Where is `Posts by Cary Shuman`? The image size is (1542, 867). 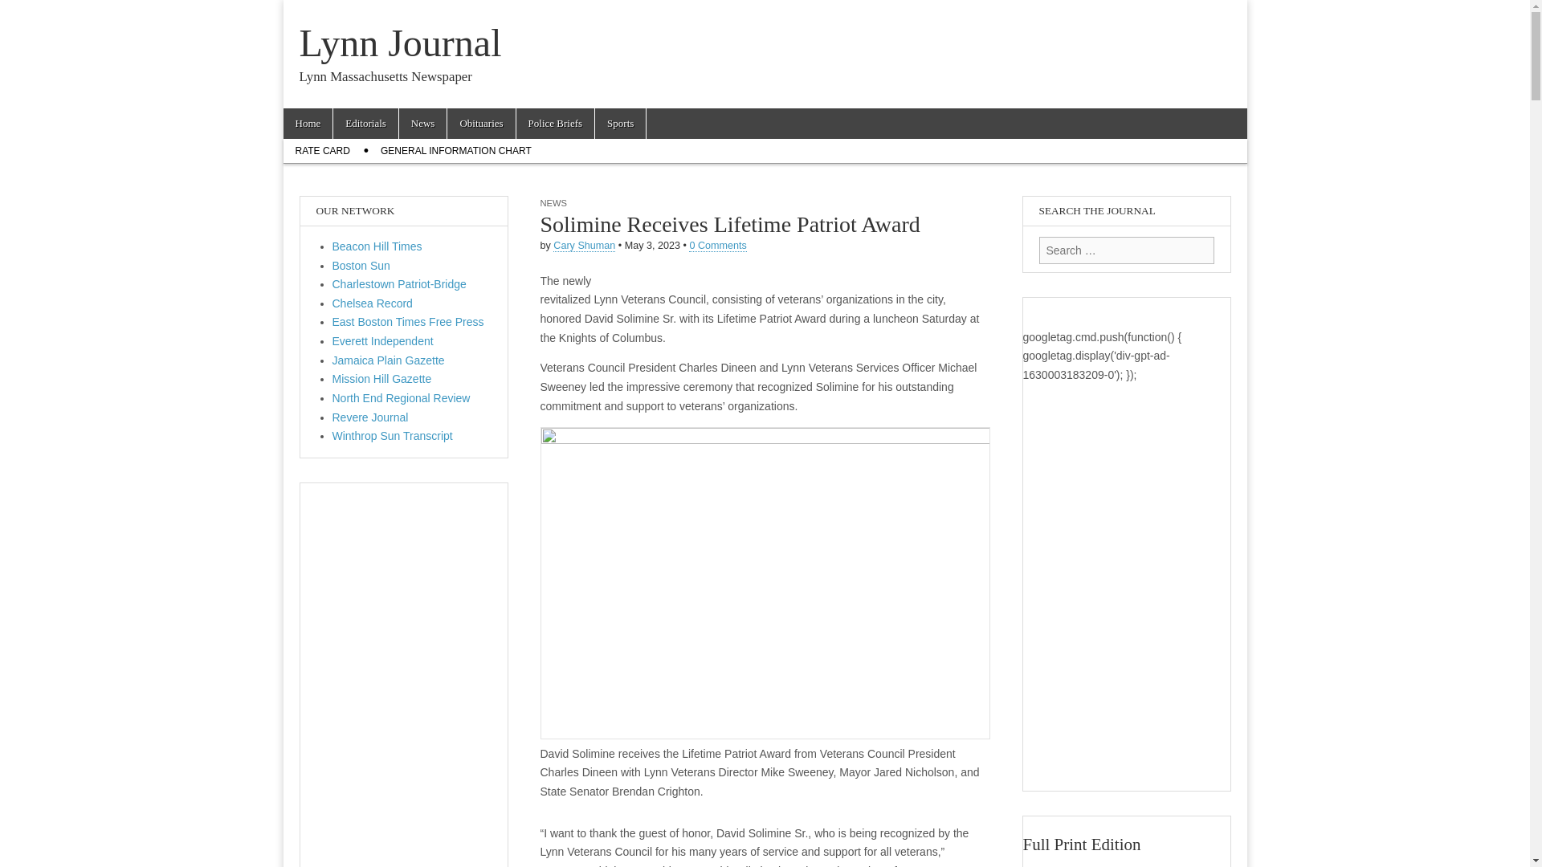
Posts by Cary Shuman is located at coordinates (585, 246).